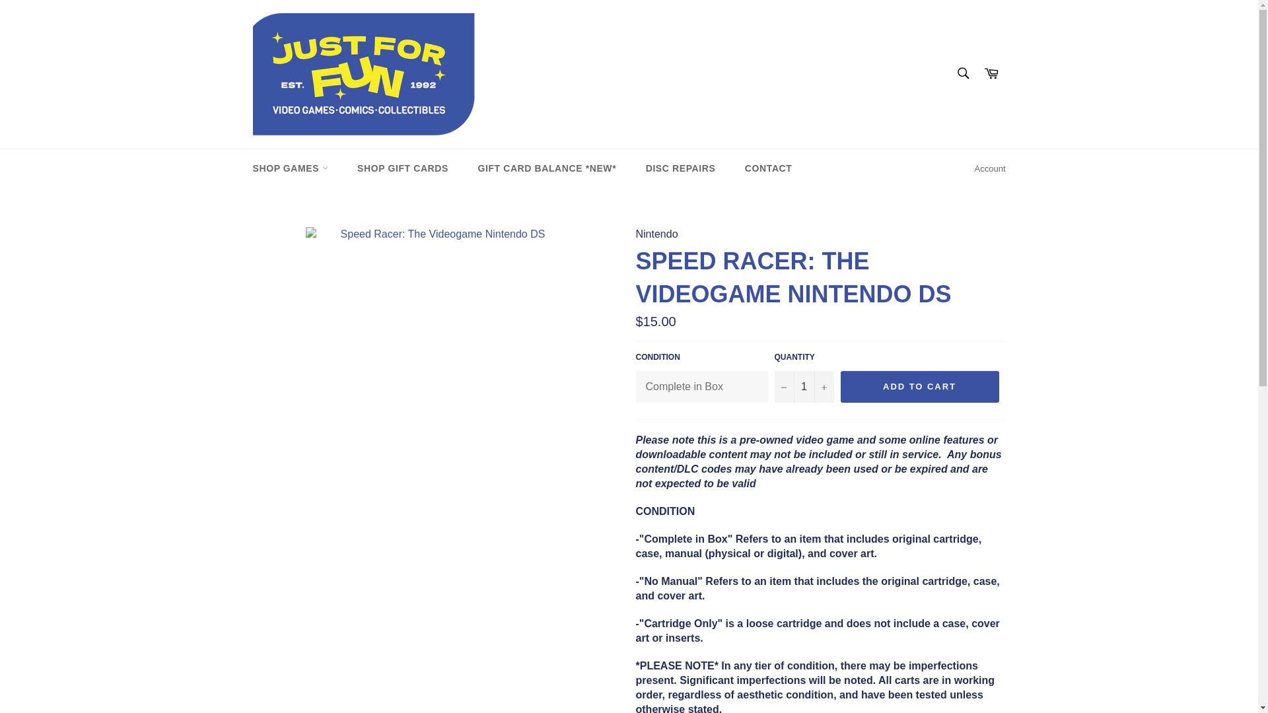 Image resolution: width=1268 pixels, height=713 pixels. Describe the element at coordinates (962, 73) in the screenshot. I see `Search` at that location.